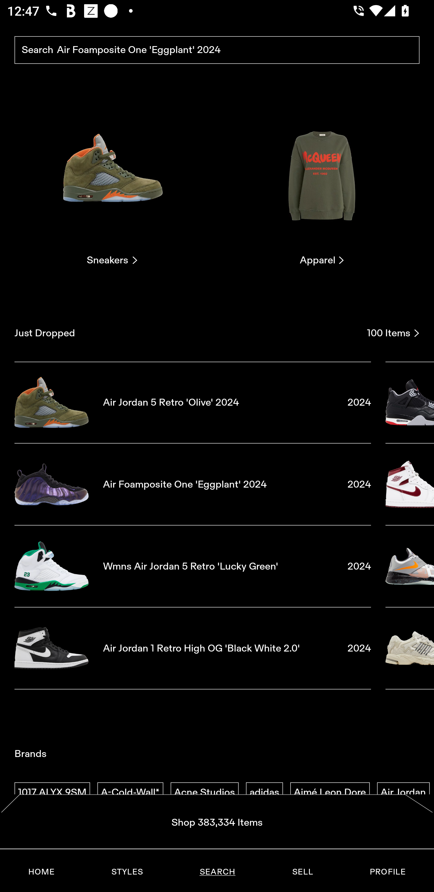  I want to click on Aimé Leon Dore, so click(330, 793).